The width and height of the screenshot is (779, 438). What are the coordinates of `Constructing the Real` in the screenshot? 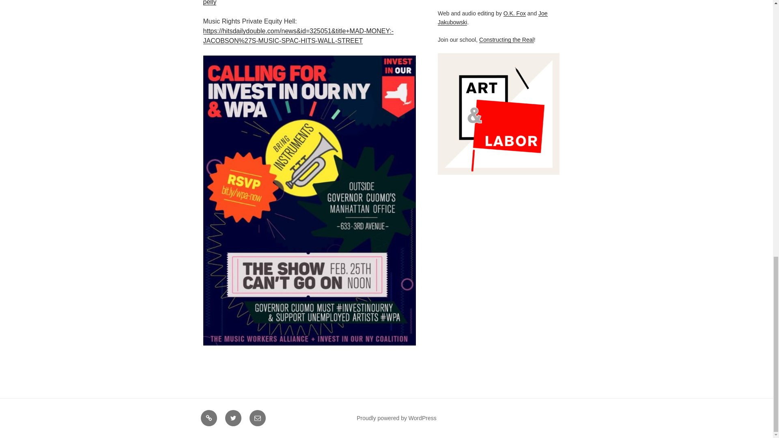 It's located at (506, 39).